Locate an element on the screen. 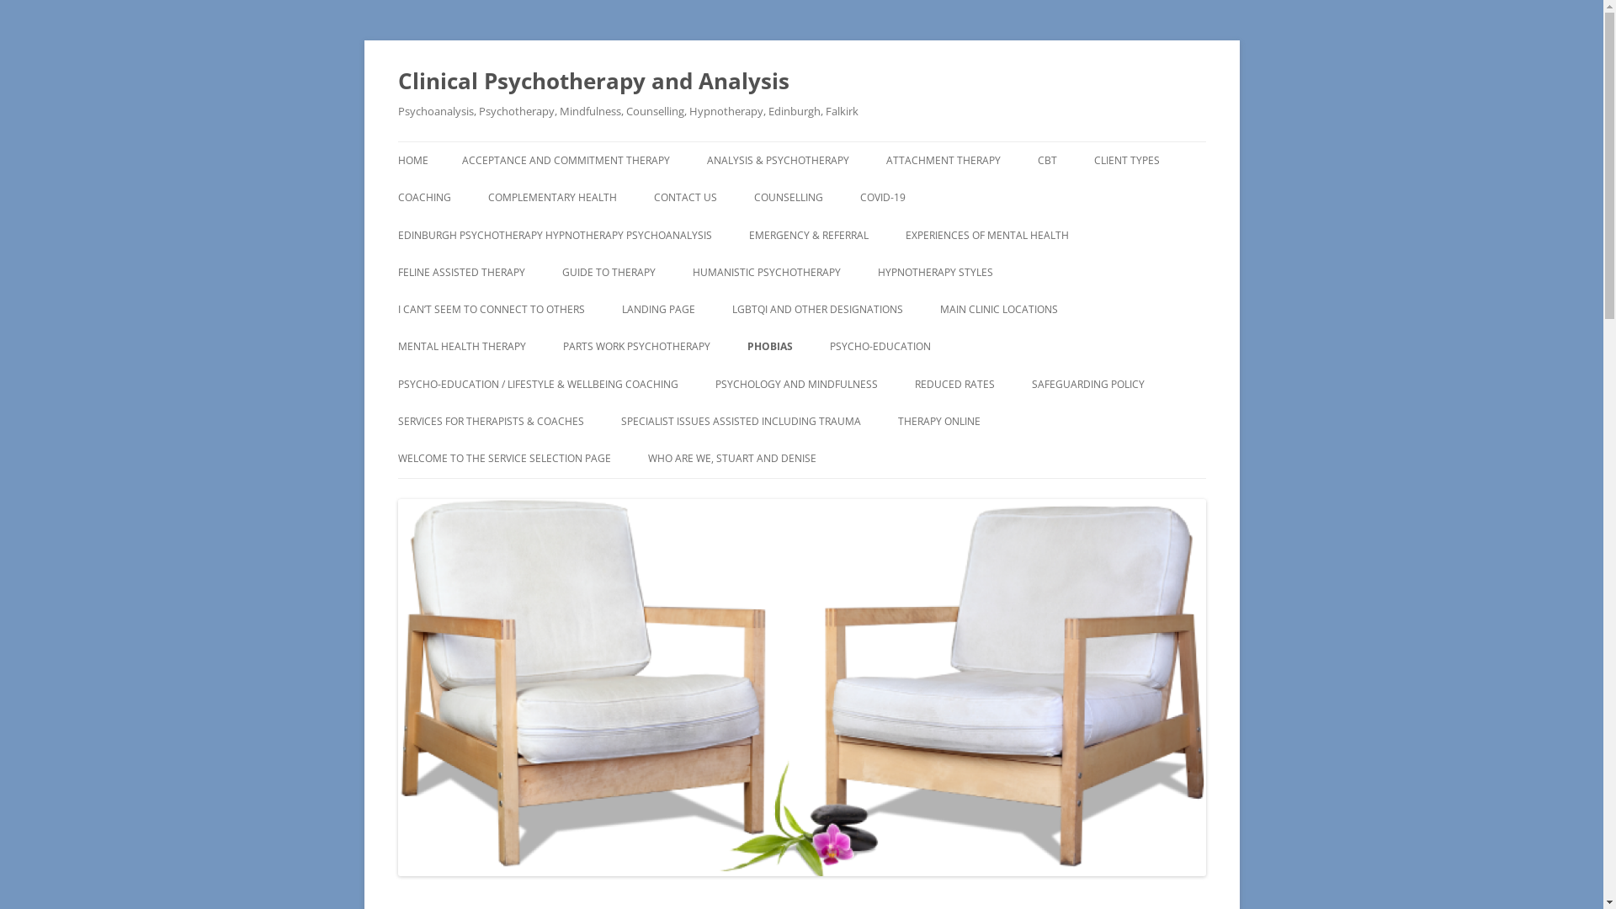 The image size is (1616, 909). COACHING is located at coordinates (424, 198).